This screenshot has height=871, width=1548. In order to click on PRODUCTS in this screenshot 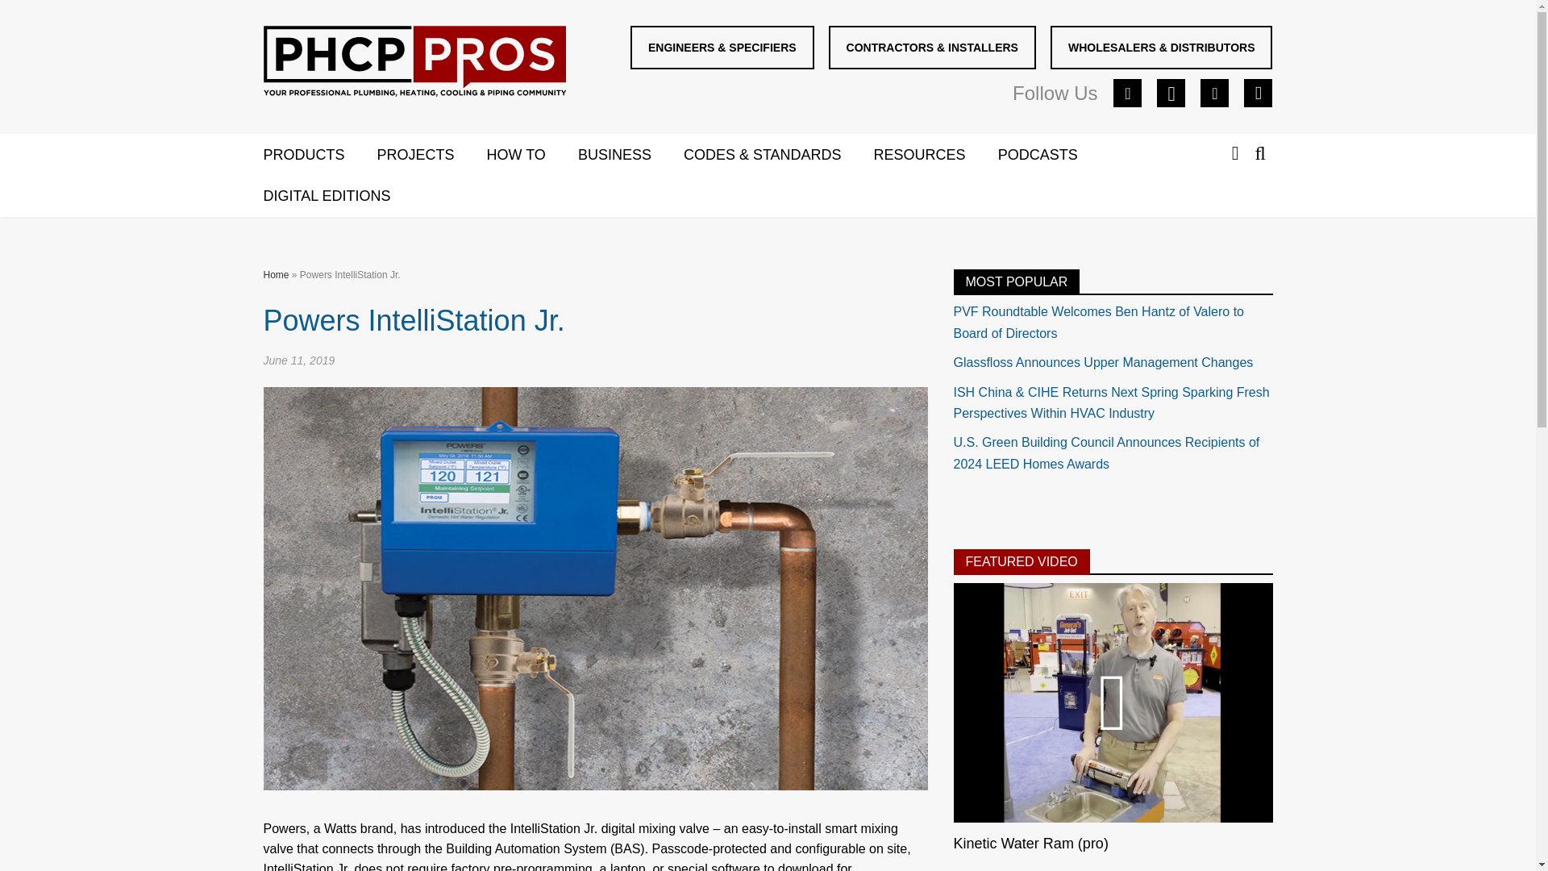, I will do `click(319, 156)`.